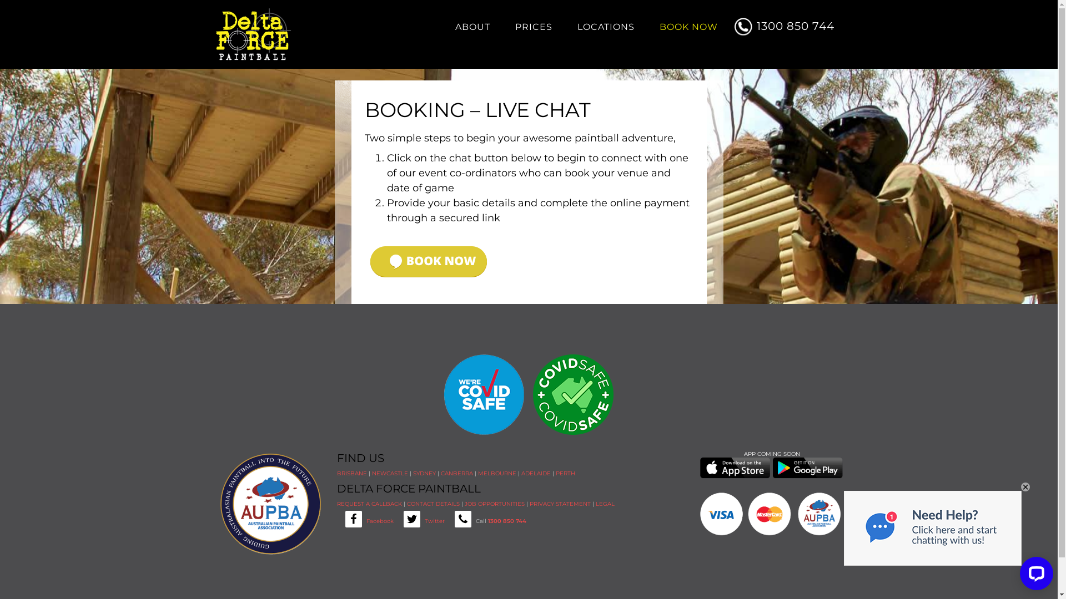 This screenshot has width=1066, height=599. Describe the element at coordinates (605, 504) in the screenshot. I see `LEGAL` at that location.